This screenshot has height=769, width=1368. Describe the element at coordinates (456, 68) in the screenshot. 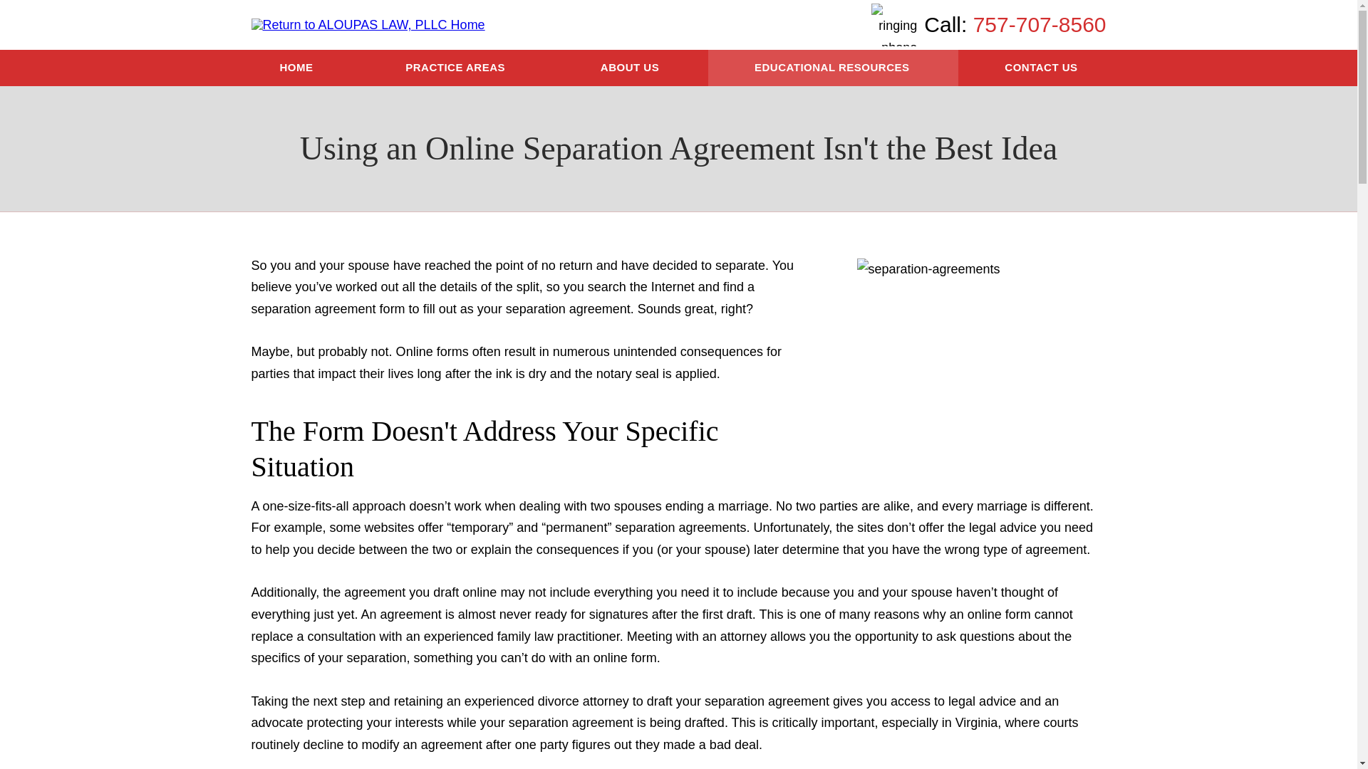

I see `PRACTICE AREAS` at that location.